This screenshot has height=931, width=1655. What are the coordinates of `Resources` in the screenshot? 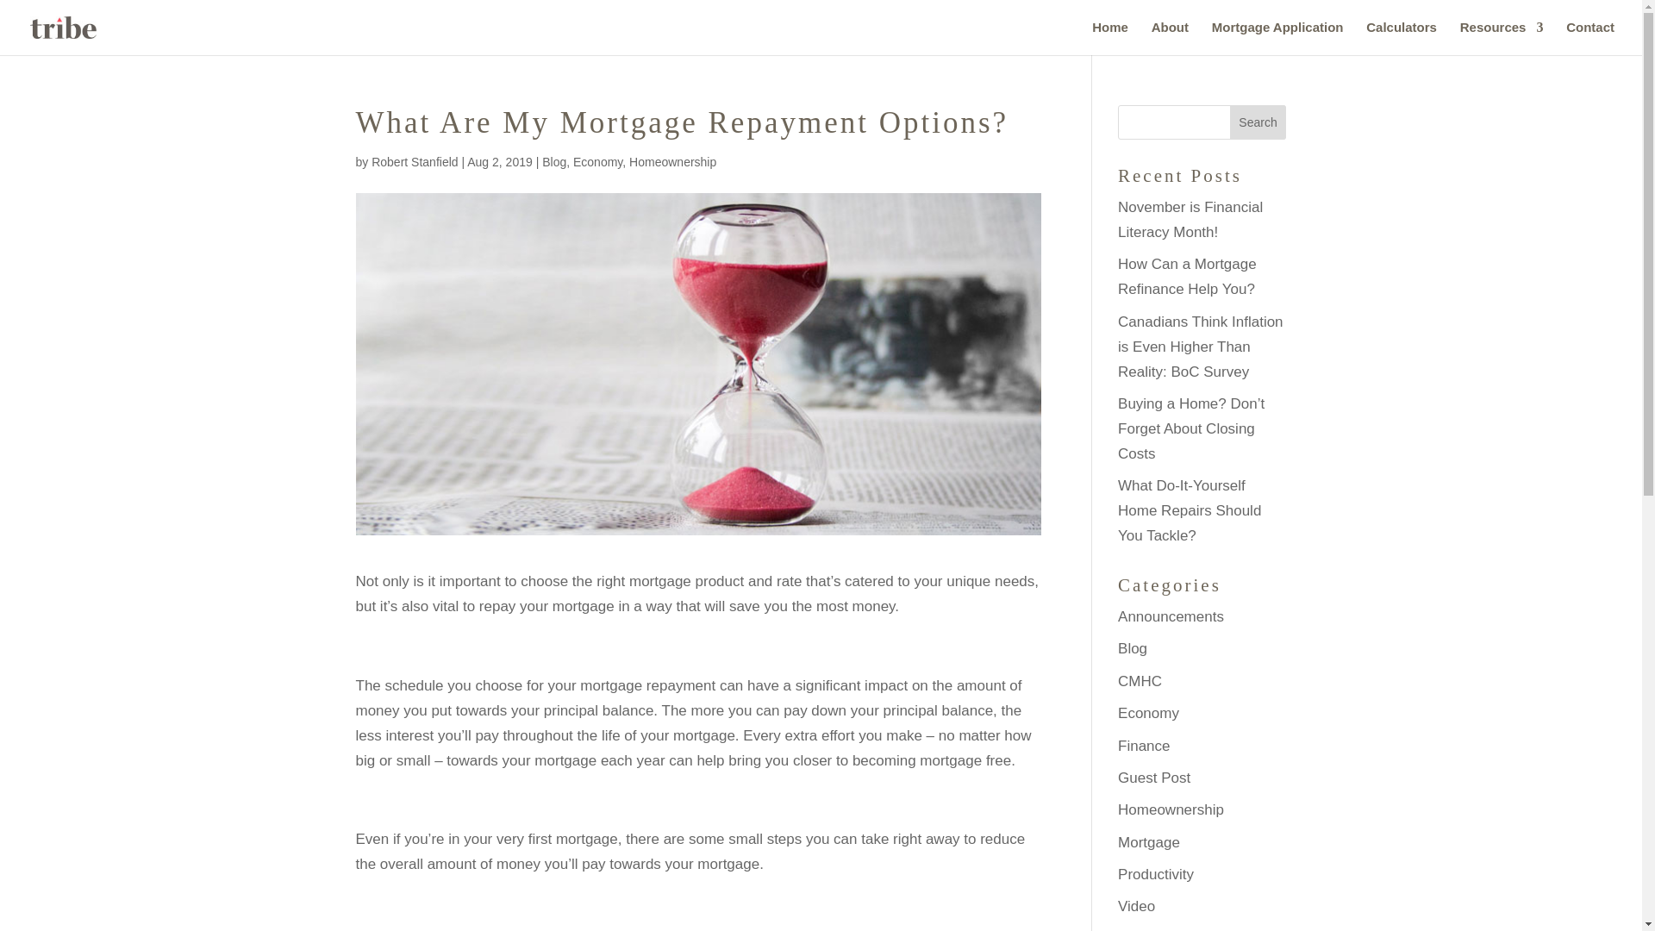 It's located at (1502, 38).